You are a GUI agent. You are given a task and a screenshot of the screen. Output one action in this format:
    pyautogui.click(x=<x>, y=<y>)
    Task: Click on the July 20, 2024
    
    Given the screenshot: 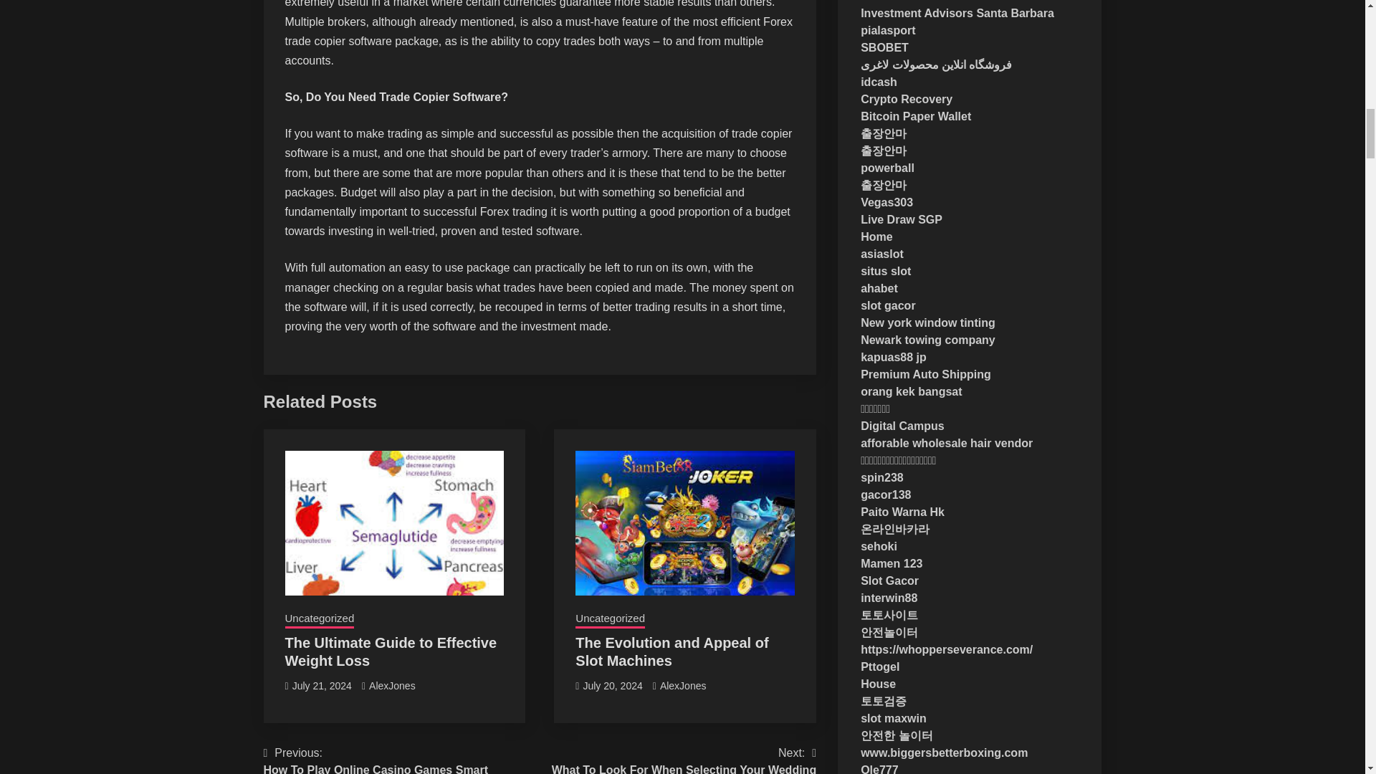 What is the action you would take?
    pyautogui.click(x=376, y=759)
    